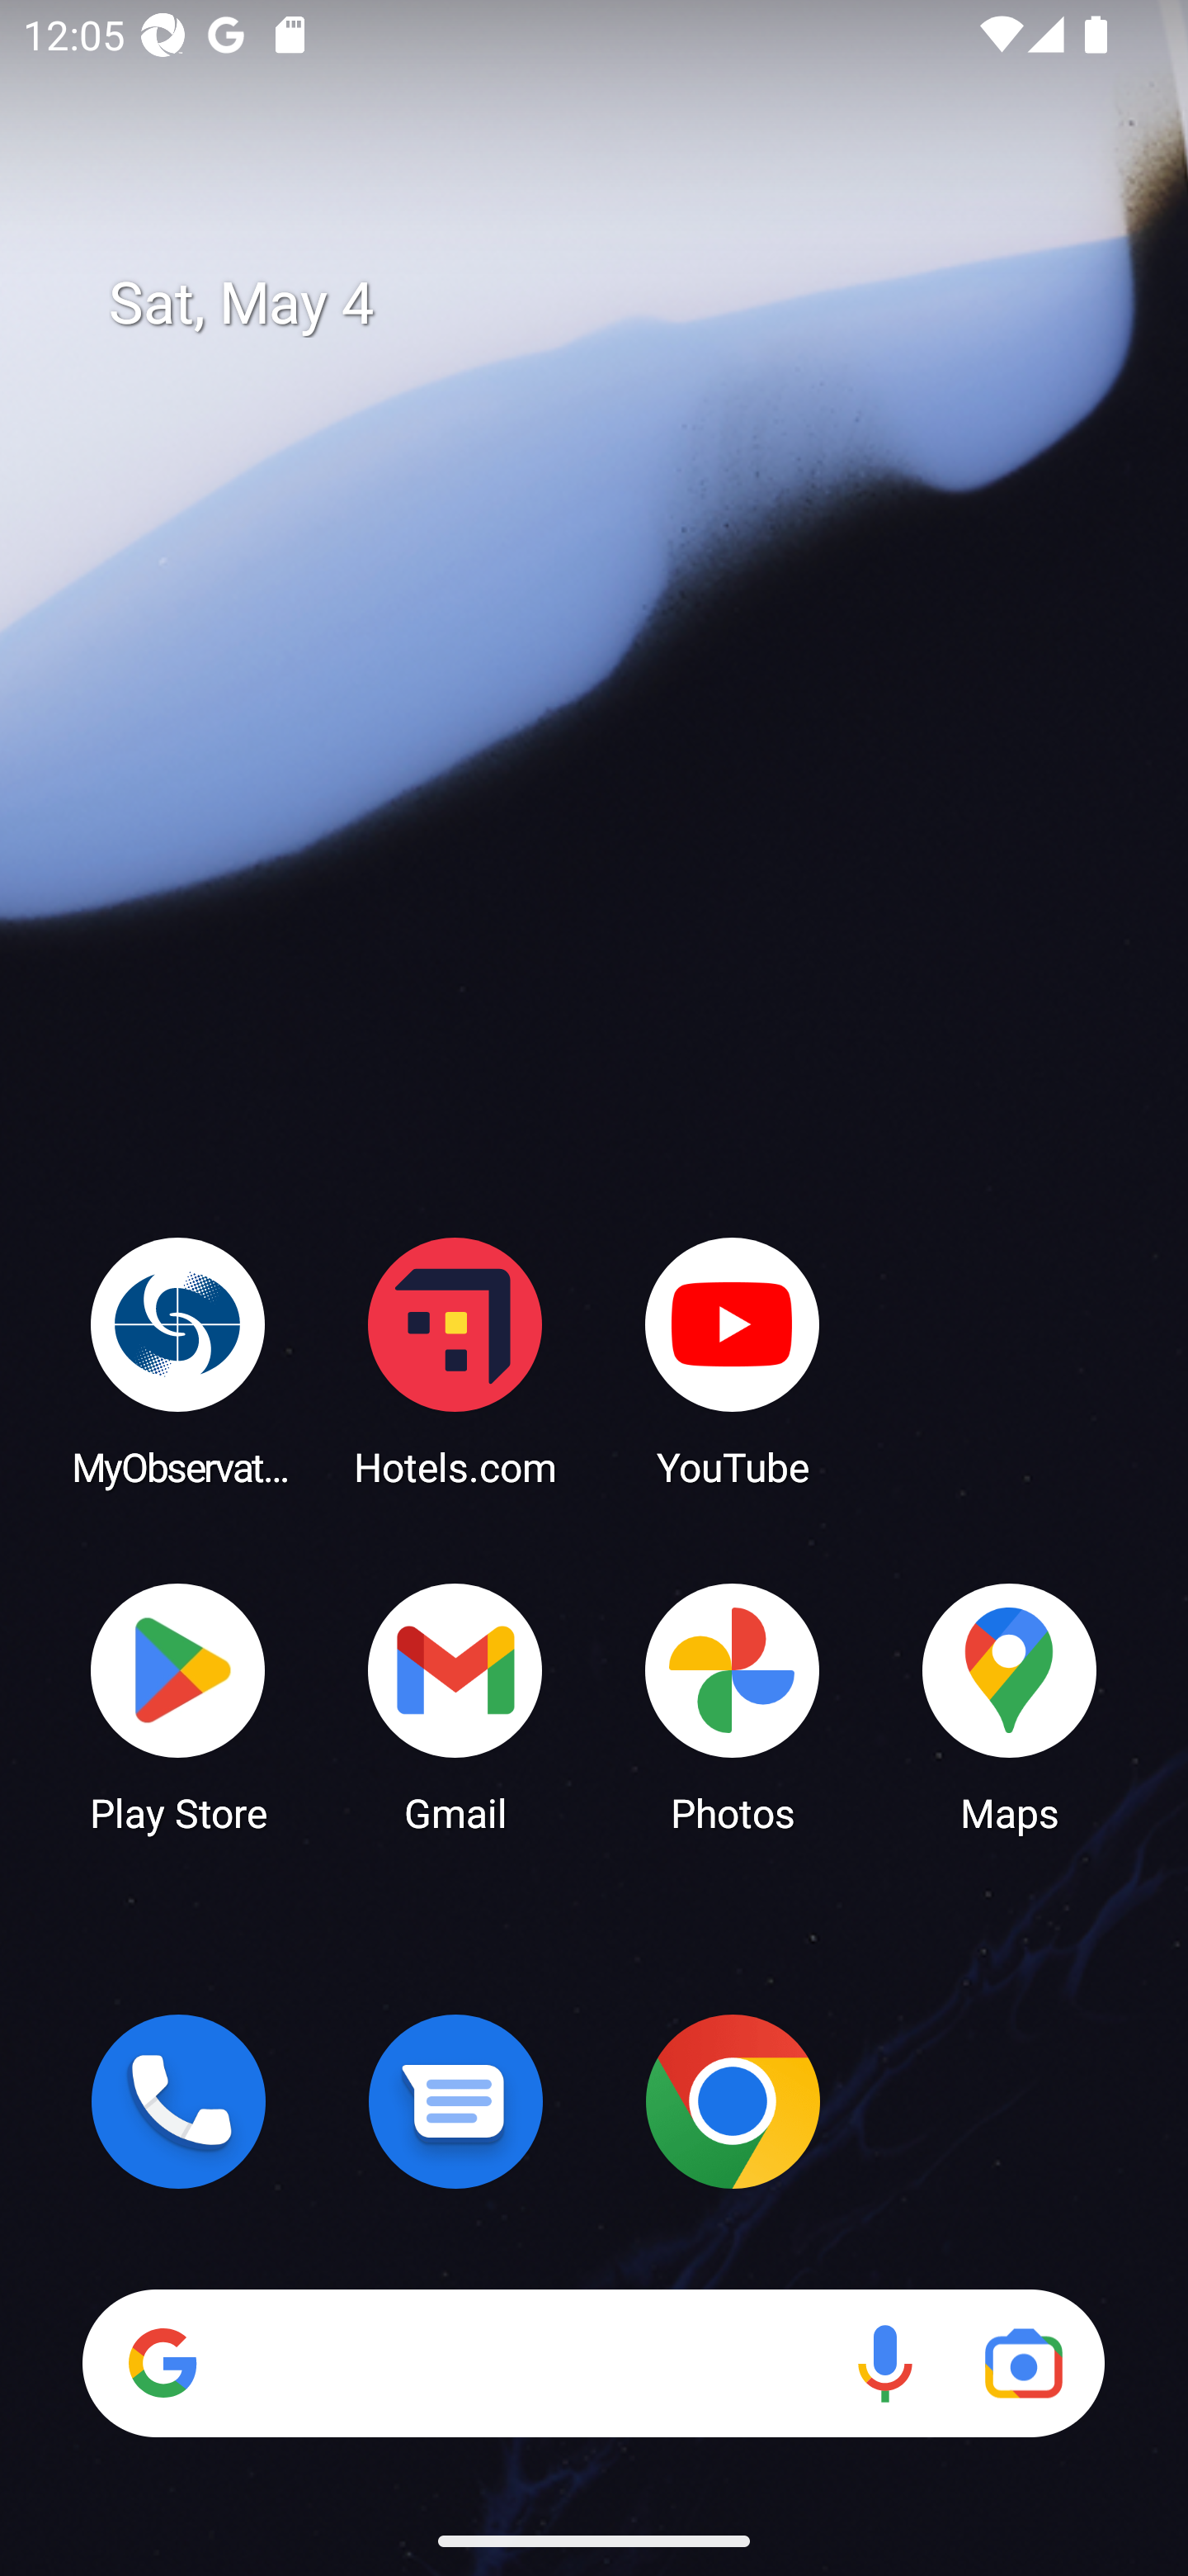 This screenshot has height=2576, width=1188. Describe the element at coordinates (733, 1706) in the screenshot. I see `Photos` at that location.